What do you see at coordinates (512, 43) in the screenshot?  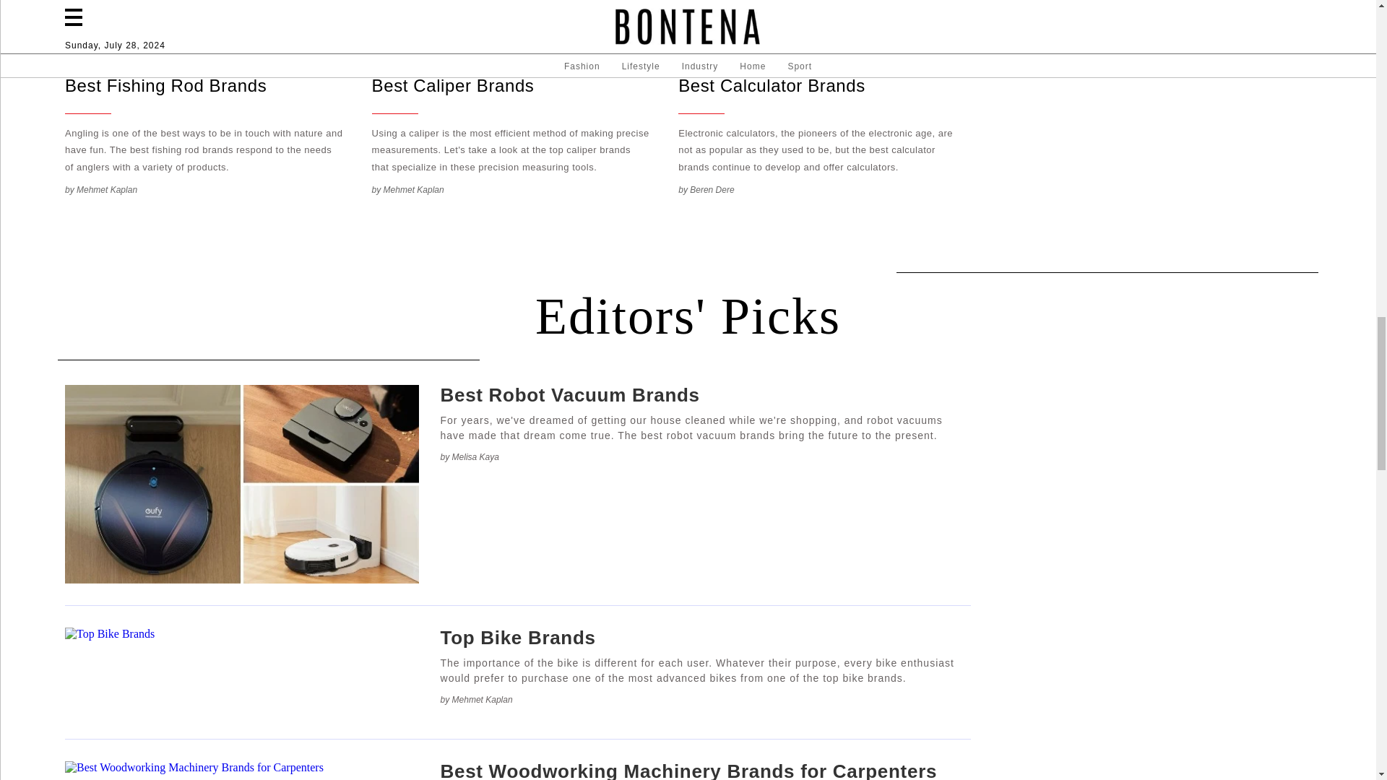 I see `Best Caliper Brands` at bounding box center [512, 43].